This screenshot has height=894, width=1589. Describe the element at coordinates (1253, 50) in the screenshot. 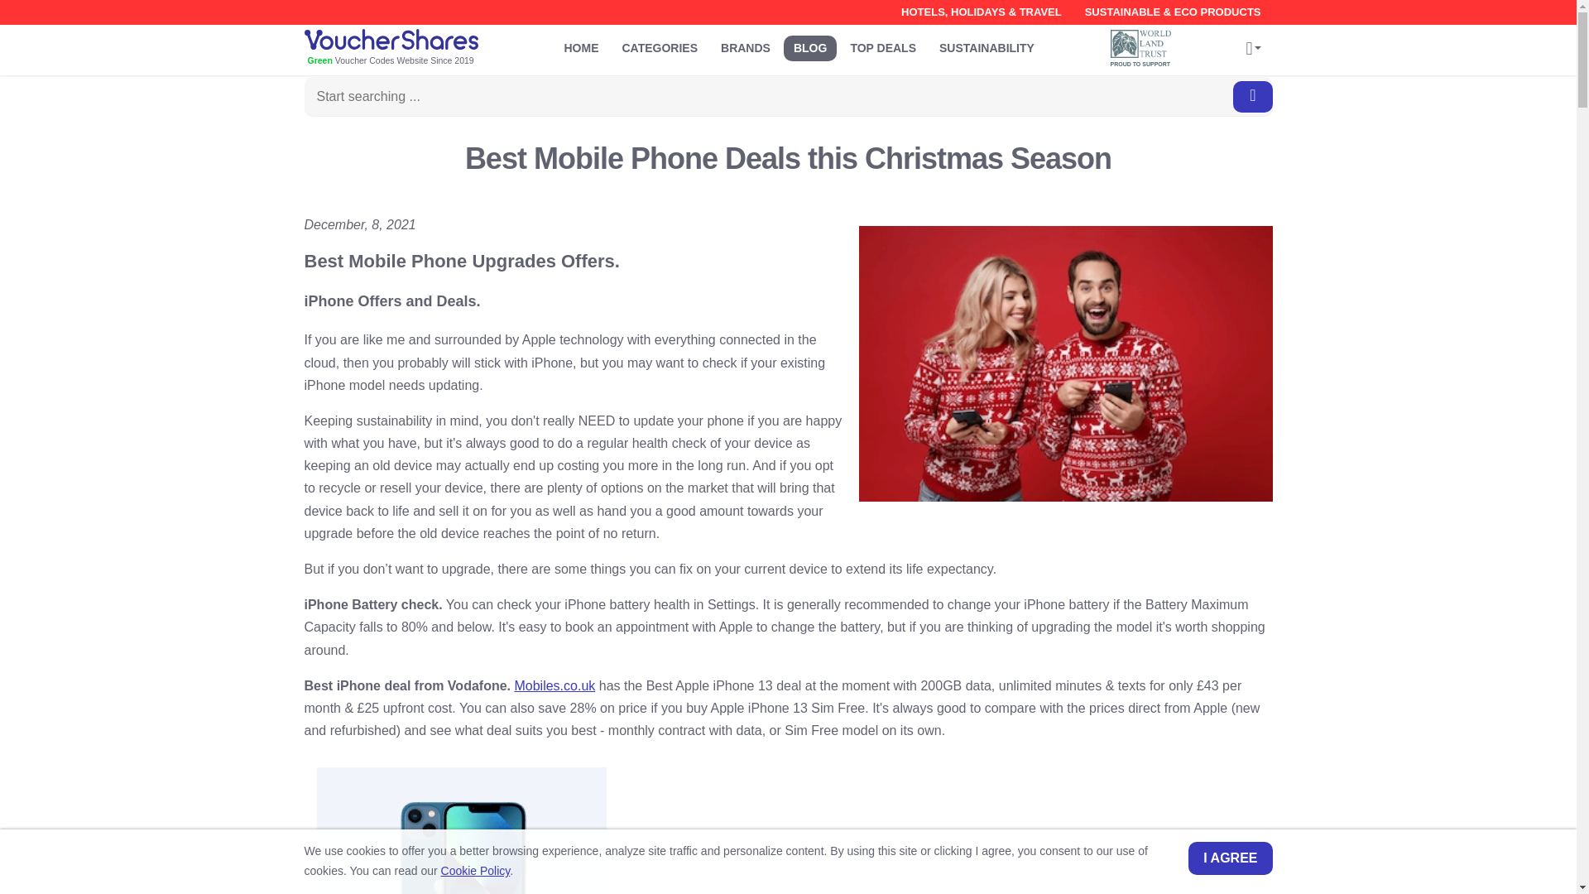

I see `Personal Area` at that location.